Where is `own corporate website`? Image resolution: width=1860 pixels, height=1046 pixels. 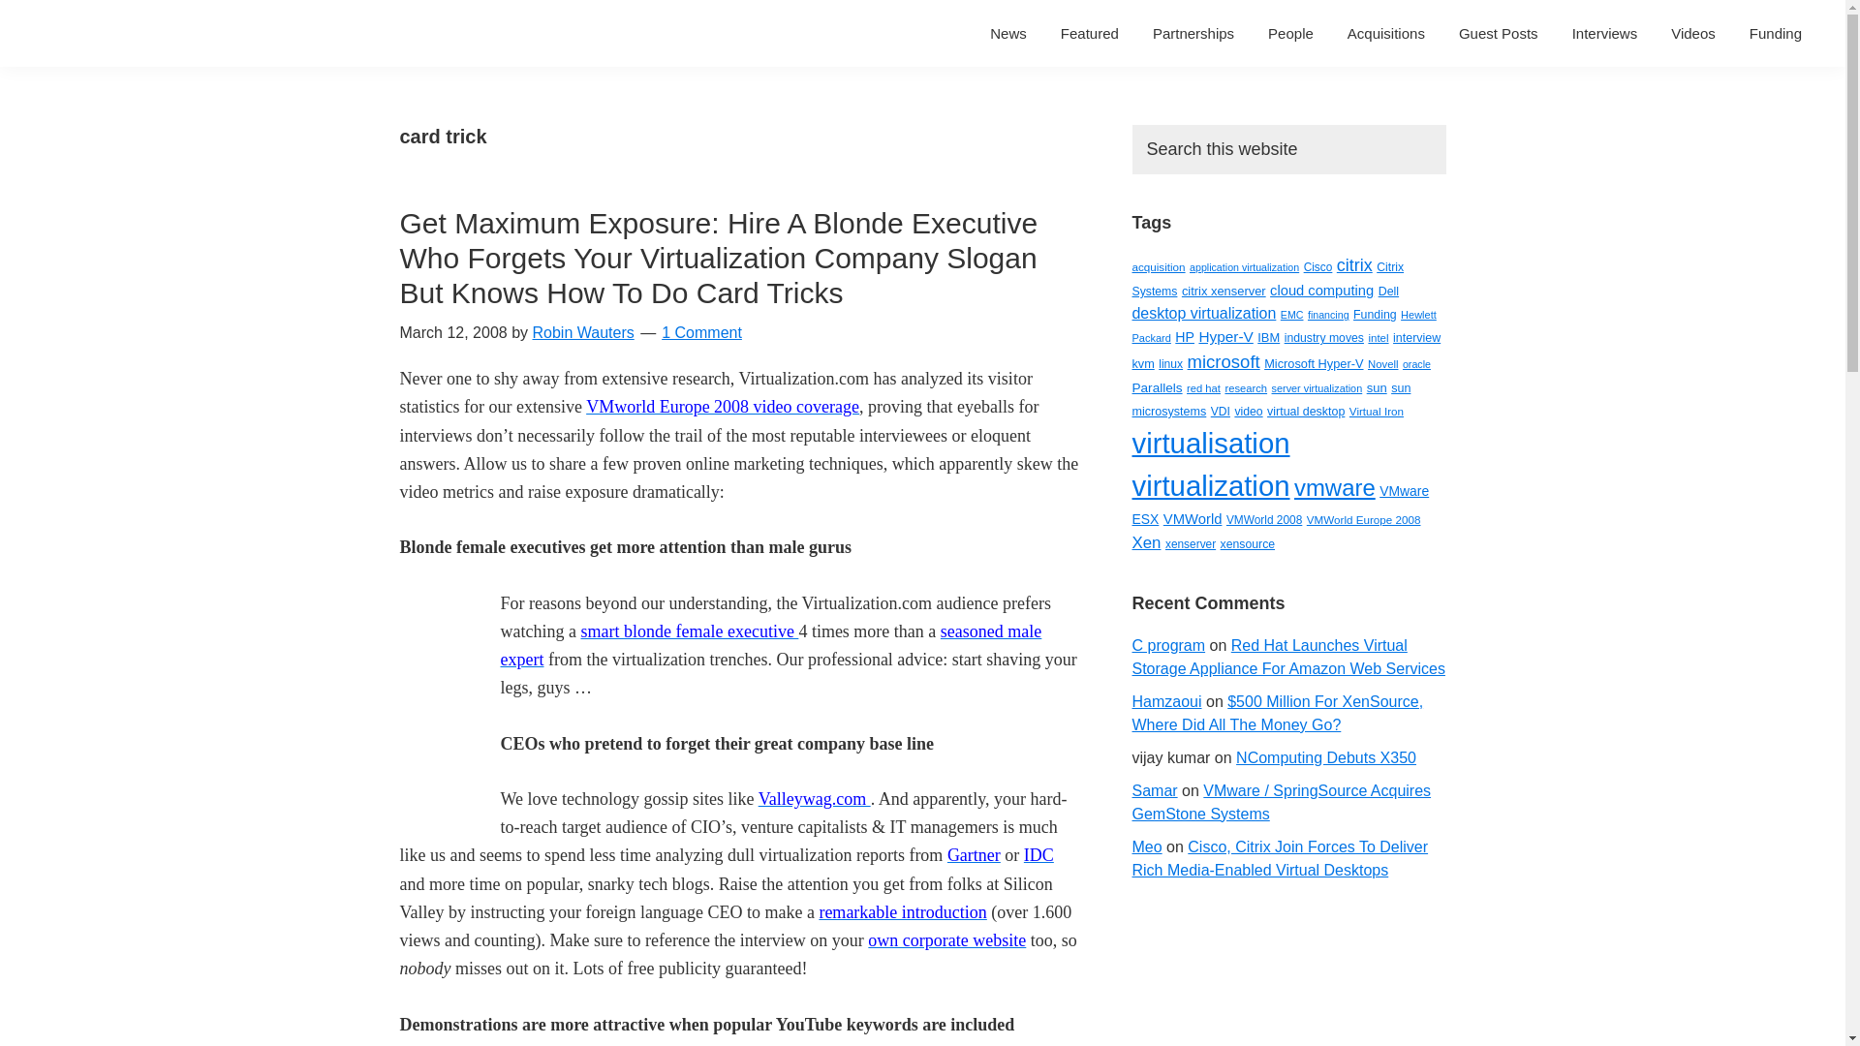
own corporate website is located at coordinates (947, 939).